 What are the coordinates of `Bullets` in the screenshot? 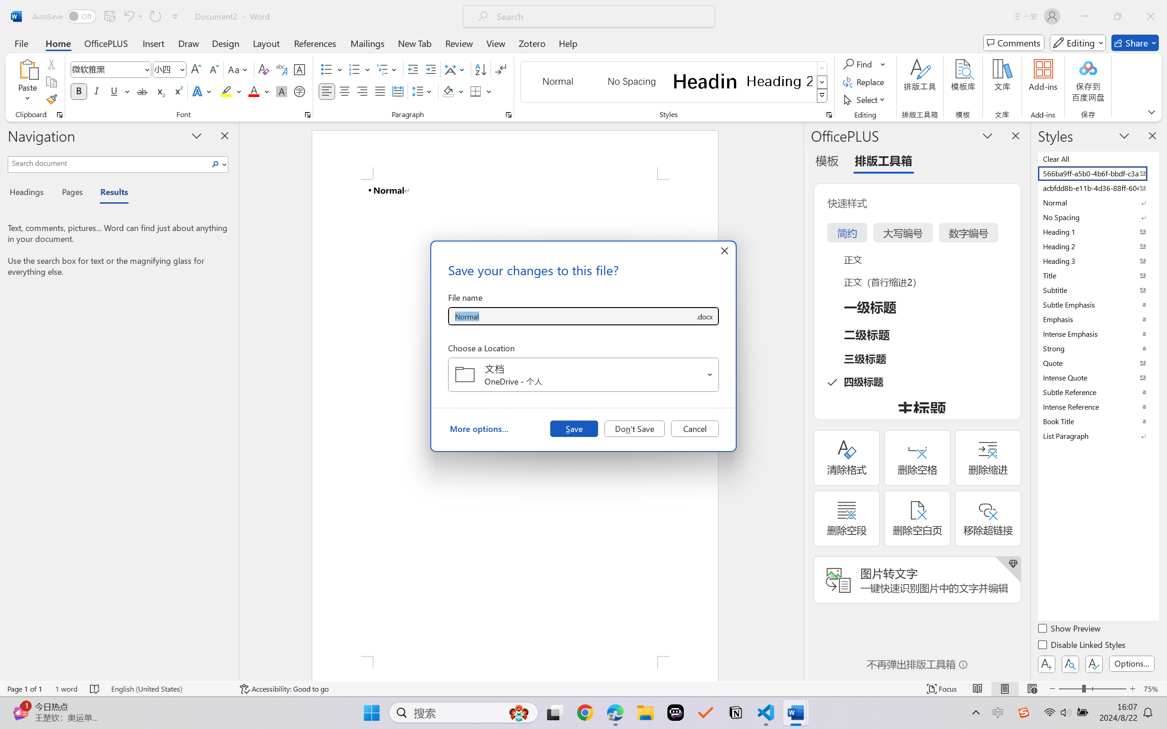 It's located at (332, 69).